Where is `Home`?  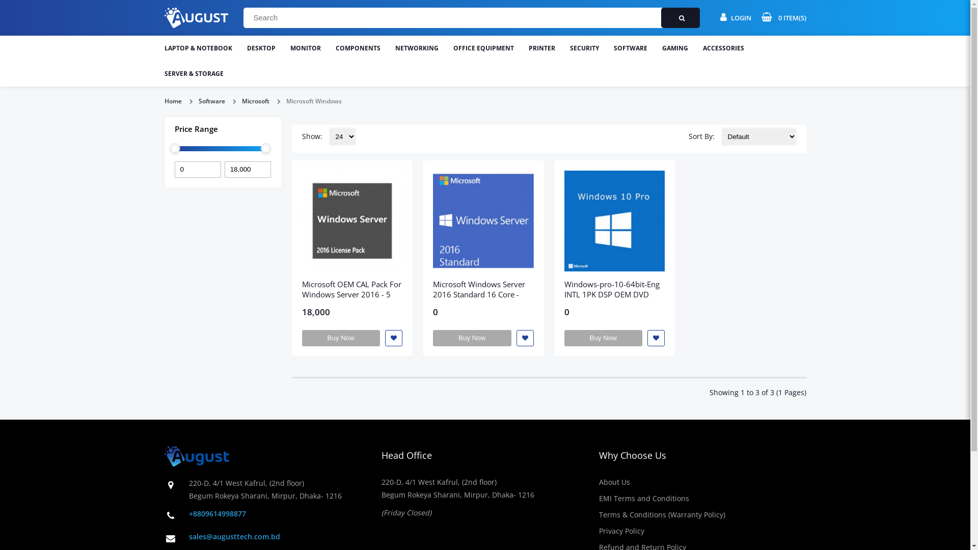
Home is located at coordinates (173, 101).